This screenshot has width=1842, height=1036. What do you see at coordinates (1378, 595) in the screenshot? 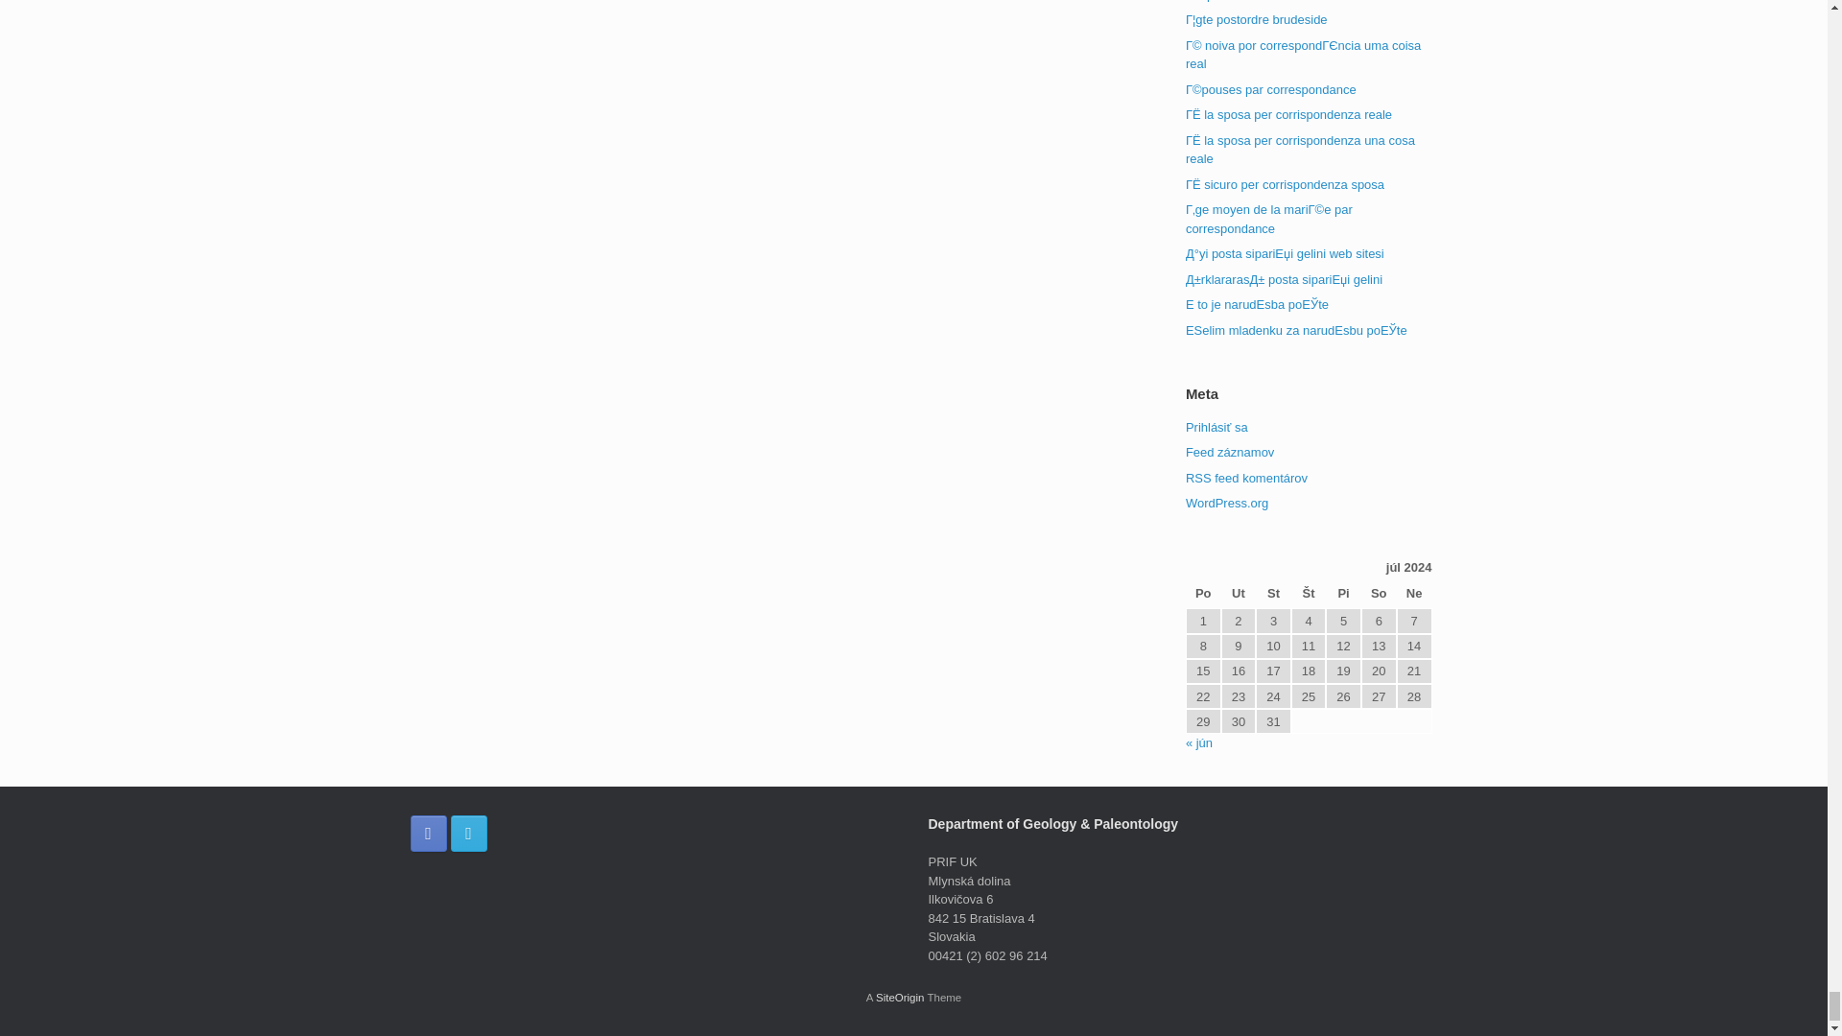
I see `sobota` at bounding box center [1378, 595].